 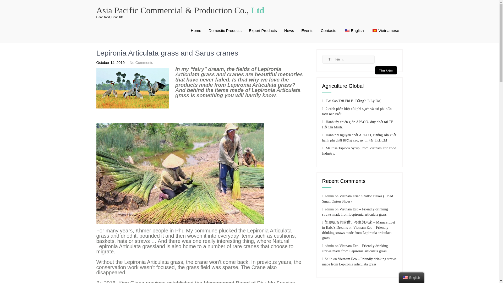 What do you see at coordinates (328, 31) in the screenshot?
I see `Contacts` at bounding box center [328, 31].